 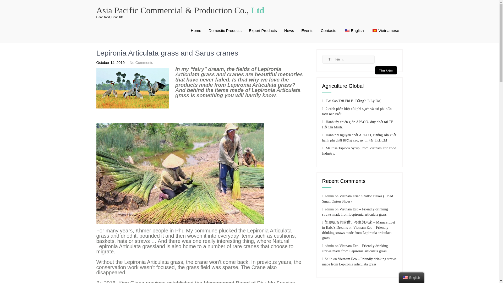 What do you see at coordinates (328, 31) in the screenshot?
I see `Contacts` at bounding box center [328, 31].